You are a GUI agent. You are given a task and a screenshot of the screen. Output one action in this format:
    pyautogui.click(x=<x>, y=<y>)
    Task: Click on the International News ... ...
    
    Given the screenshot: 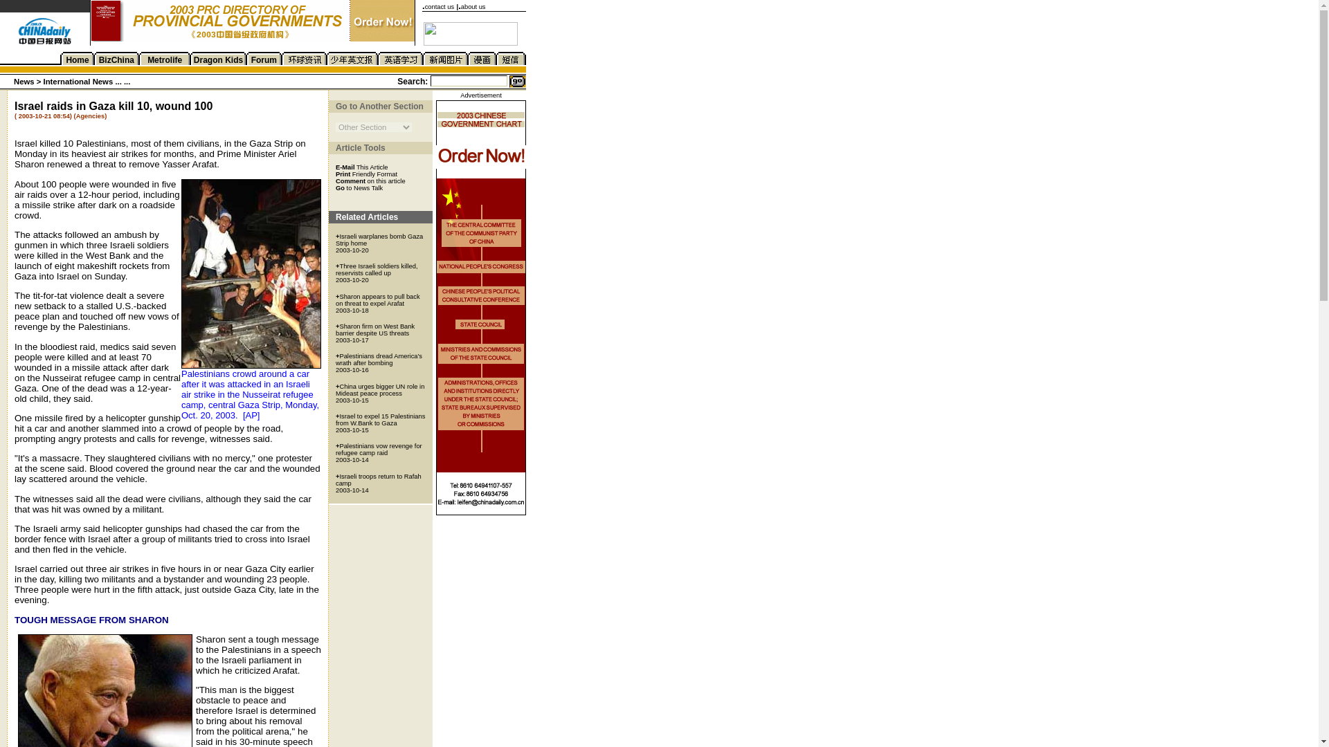 What is the action you would take?
    pyautogui.click(x=87, y=82)
    